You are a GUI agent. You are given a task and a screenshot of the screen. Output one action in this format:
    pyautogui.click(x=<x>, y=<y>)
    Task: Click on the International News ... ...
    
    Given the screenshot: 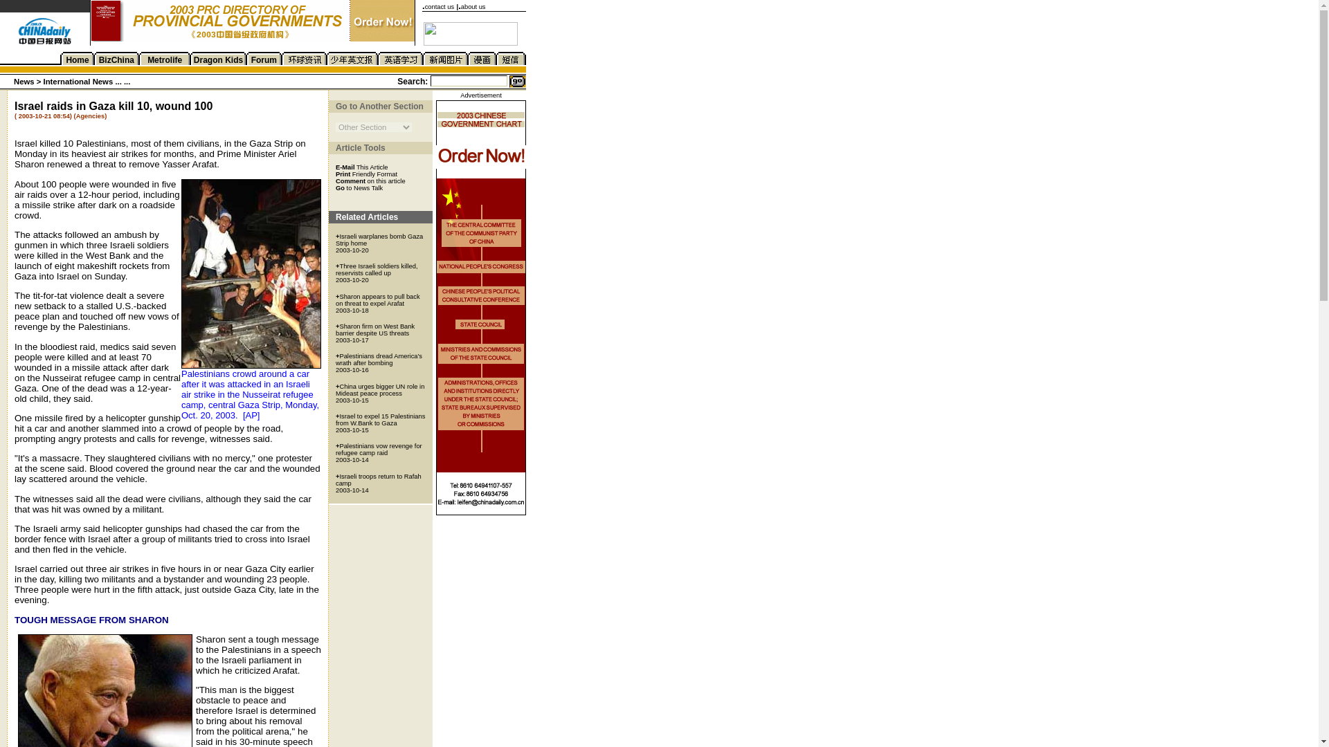 What is the action you would take?
    pyautogui.click(x=87, y=82)
    